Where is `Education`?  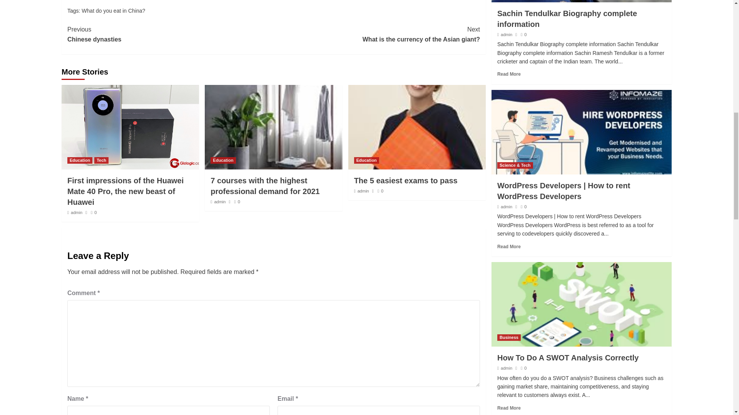
Education is located at coordinates (80, 160).